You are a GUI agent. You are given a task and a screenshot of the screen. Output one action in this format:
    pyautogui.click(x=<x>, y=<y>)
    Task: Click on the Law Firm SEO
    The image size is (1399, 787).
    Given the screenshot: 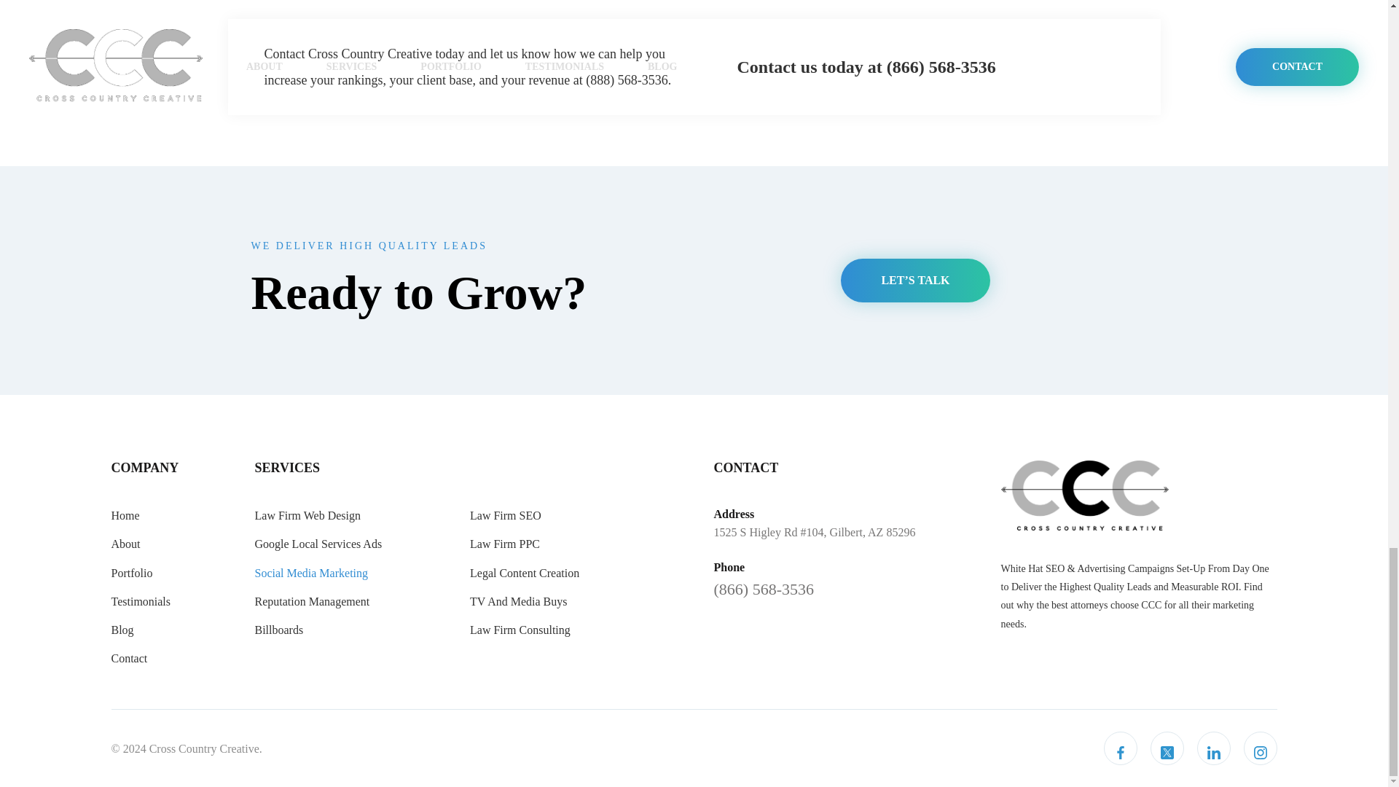 What is the action you would take?
    pyautogui.click(x=506, y=515)
    